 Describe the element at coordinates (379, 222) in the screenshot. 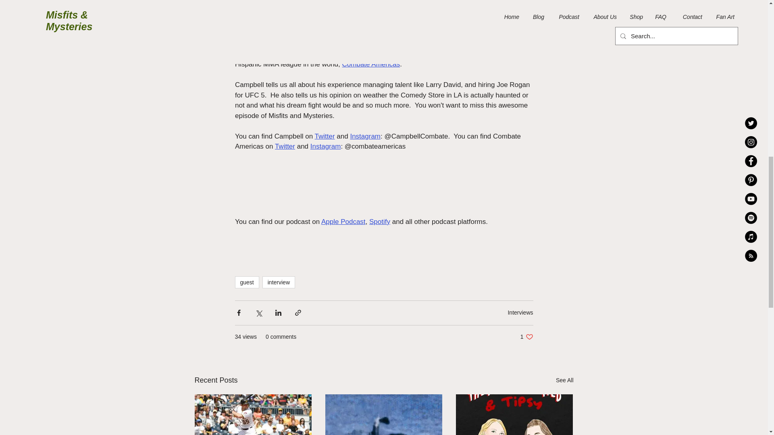

I see `Spotify` at that location.